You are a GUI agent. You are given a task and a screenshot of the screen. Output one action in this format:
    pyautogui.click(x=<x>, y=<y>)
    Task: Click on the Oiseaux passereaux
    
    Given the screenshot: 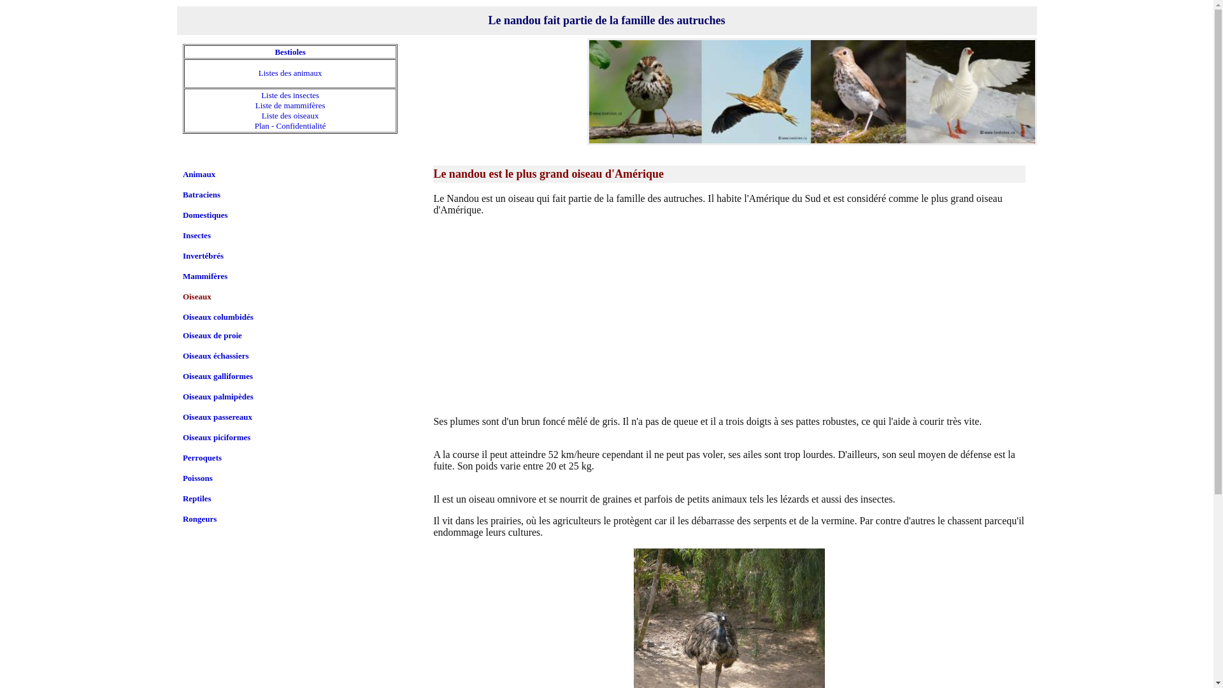 What is the action you would take?
    pyautogui.click(x=218, y=417)
    